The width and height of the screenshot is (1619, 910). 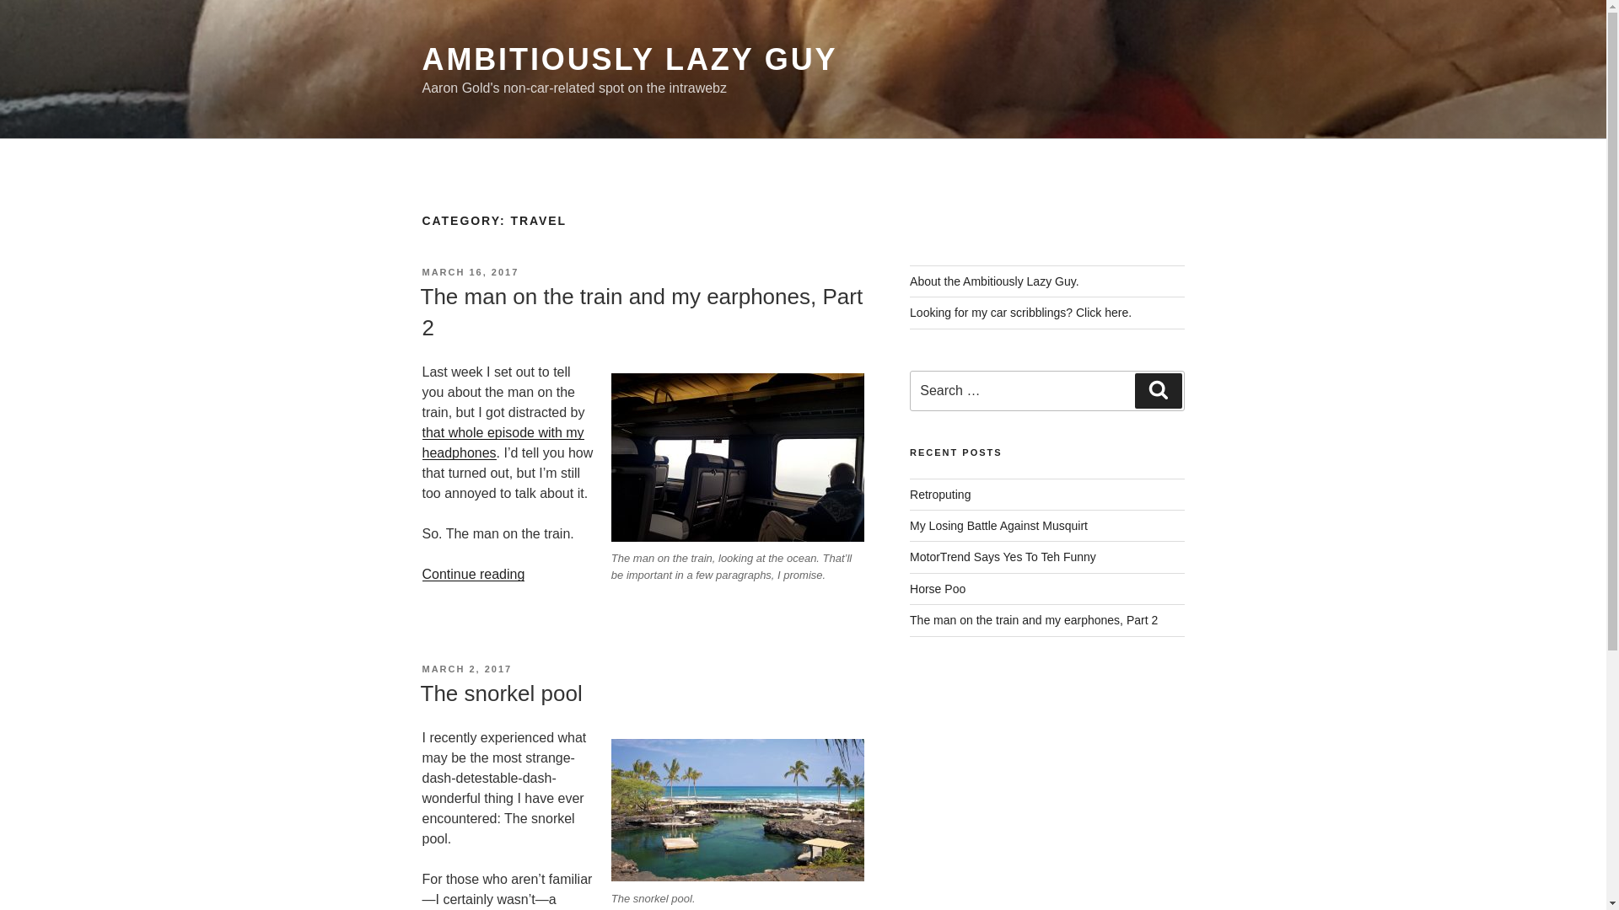 What do you see at coordinates (939, 494) in the screenshot?
I see `Retroputing` at bounding box center [939, 494].